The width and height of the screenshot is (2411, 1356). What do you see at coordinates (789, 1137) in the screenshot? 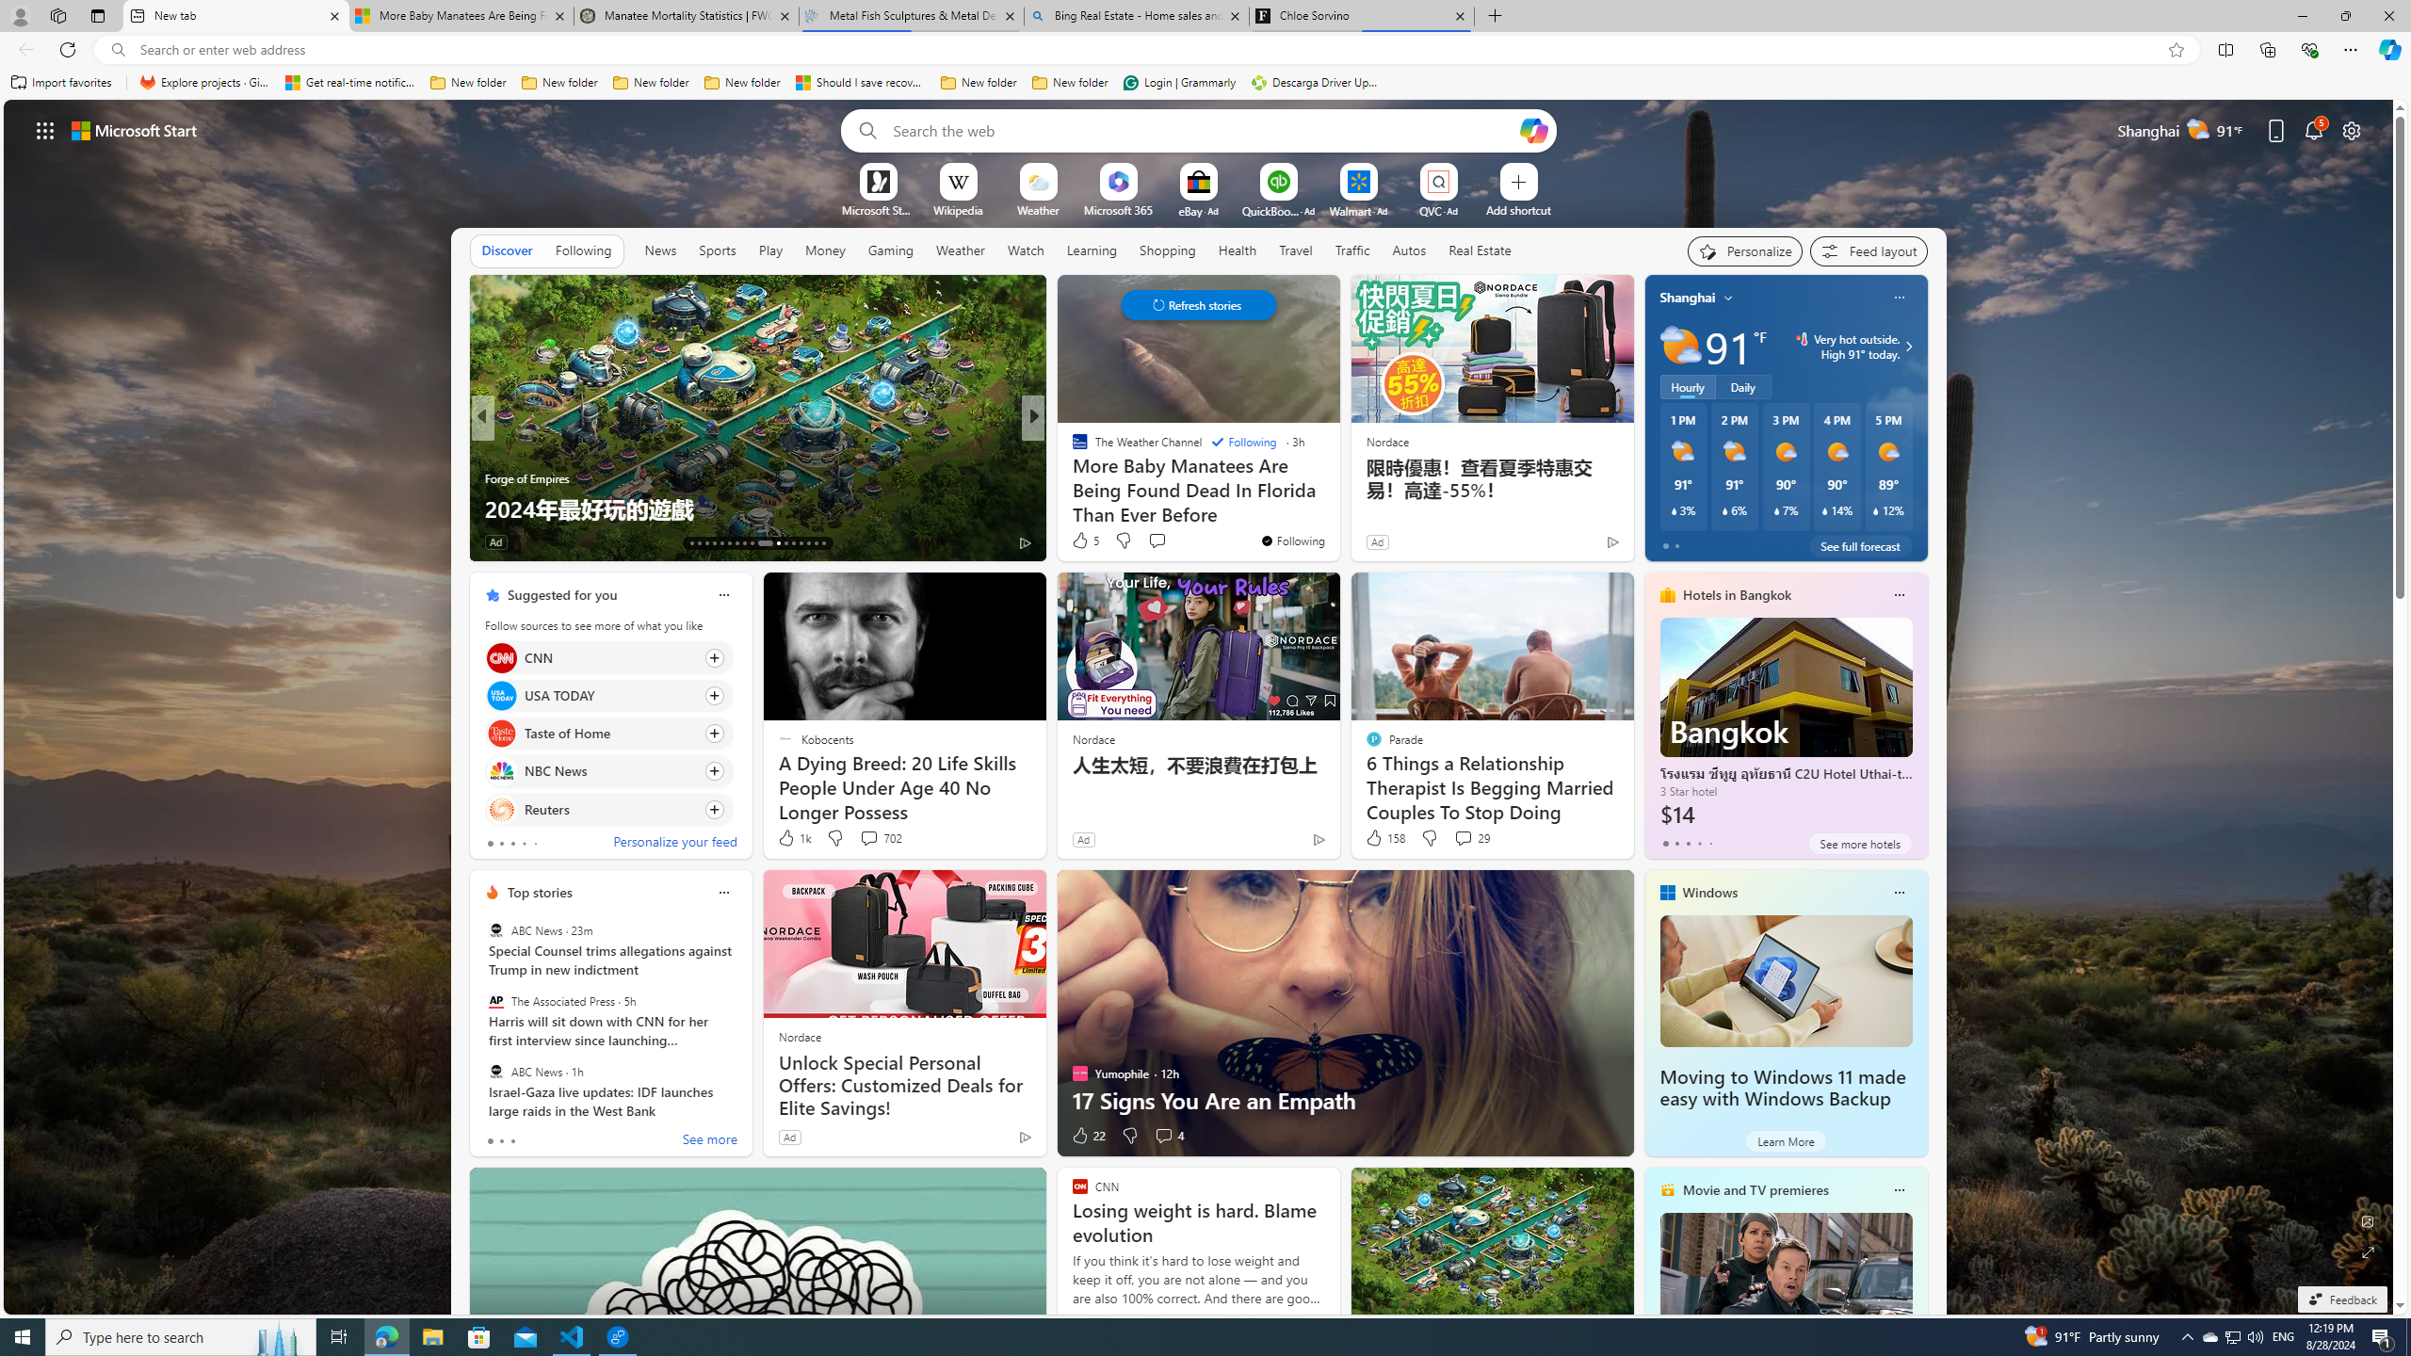
I see `Ad` at bounding box center [789, 1137].